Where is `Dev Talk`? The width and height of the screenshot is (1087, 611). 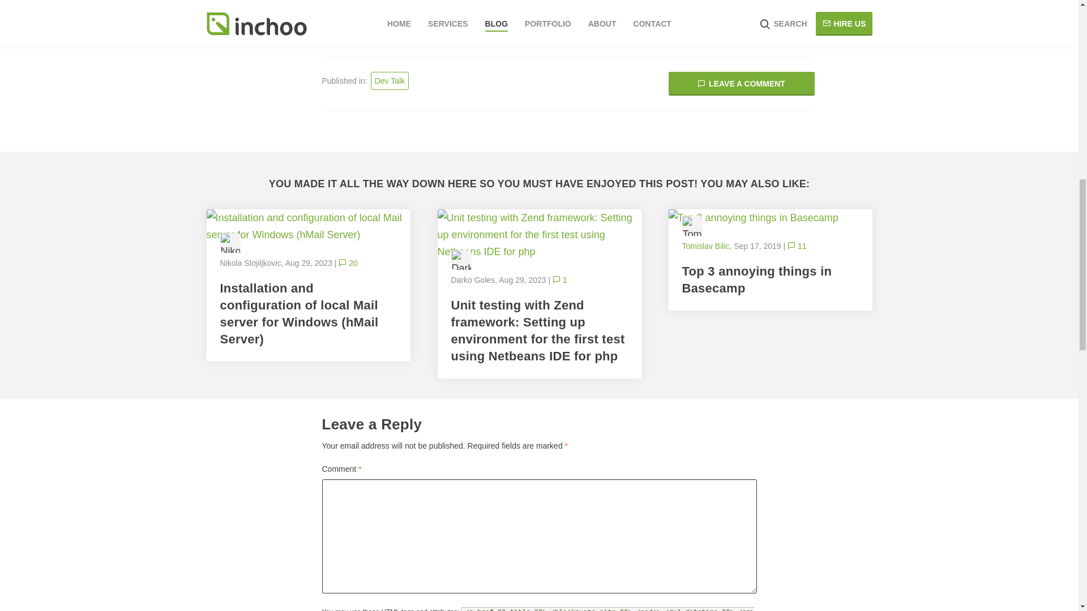 Dev Talk is located at coordinates (390, 80).